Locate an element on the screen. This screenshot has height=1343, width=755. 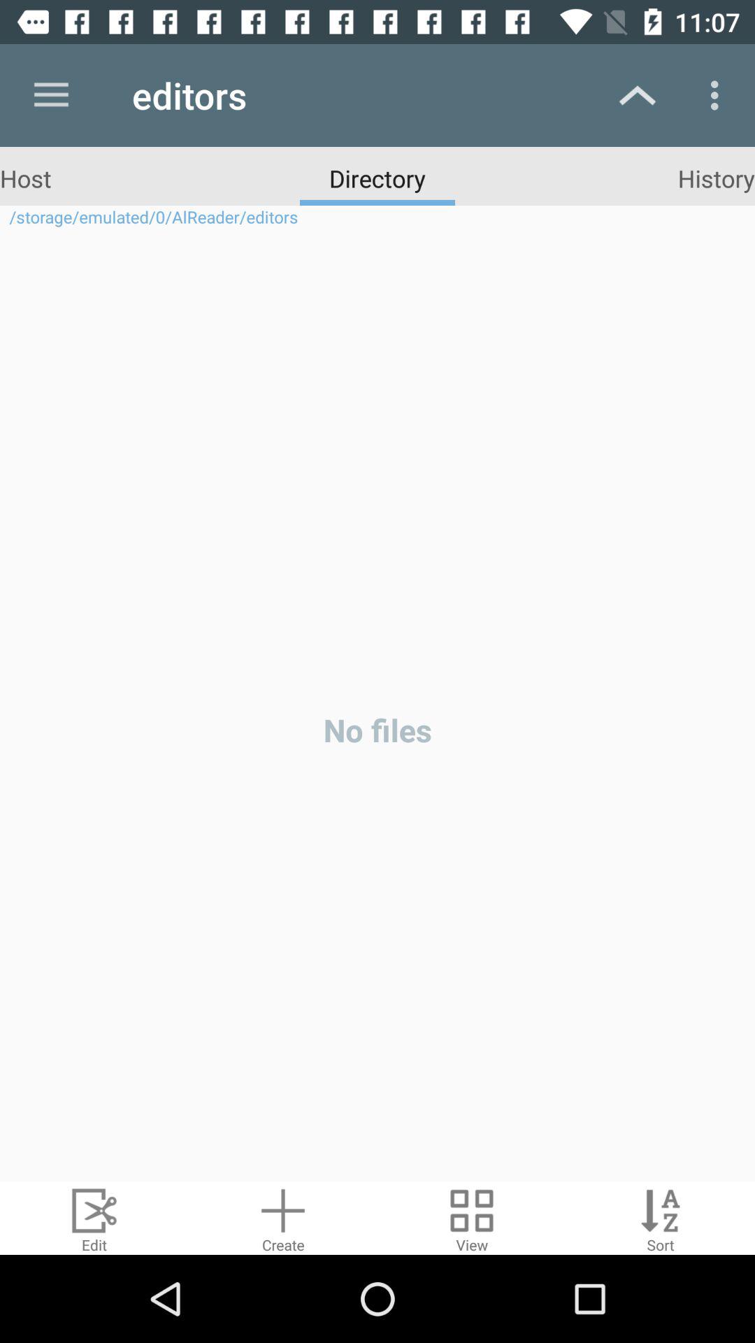
display your files is located at coordinates (472, 1218).